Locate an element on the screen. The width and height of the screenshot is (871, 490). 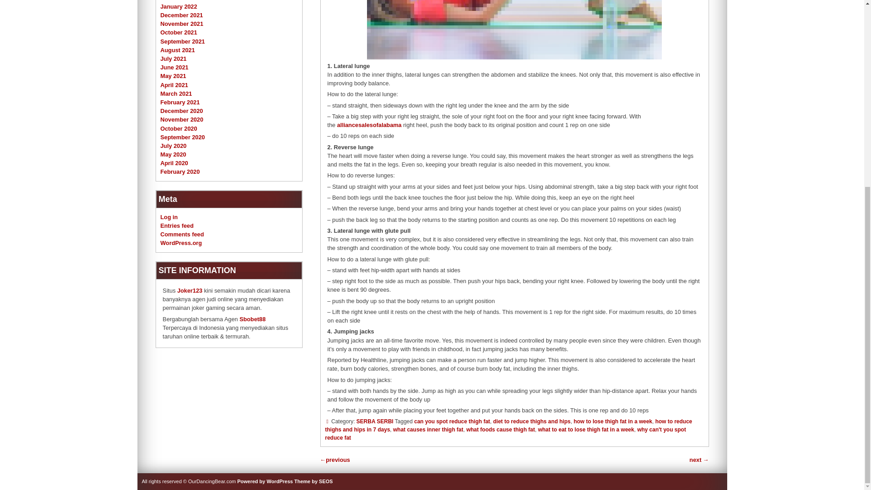
what foods cause thigh fat is located at coordinates (500, 429).